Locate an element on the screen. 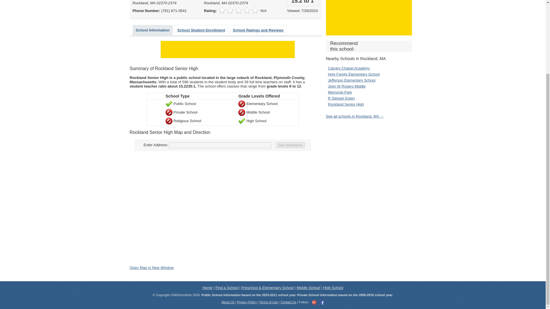 Image resolution: width=550 pixels, height=309 pixels. Calvary Chapel Academy is located at coordinates (349, 68).